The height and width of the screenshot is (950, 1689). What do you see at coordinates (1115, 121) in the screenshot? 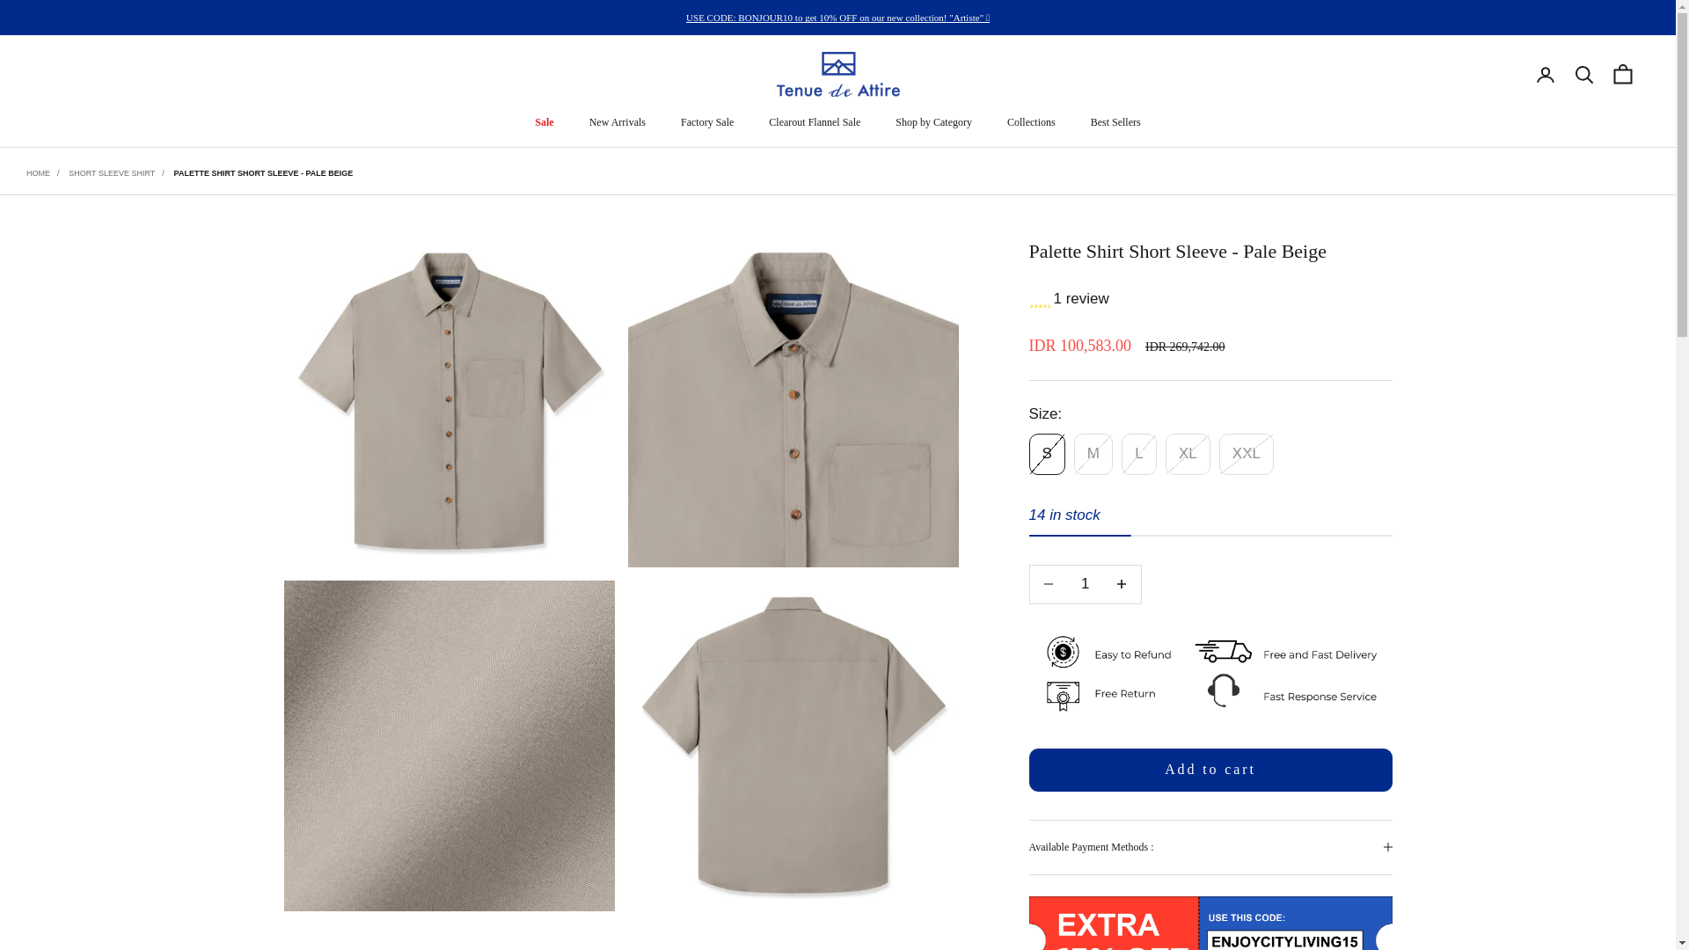
I see `Best Sellers` at bounding box center [1115, 121].